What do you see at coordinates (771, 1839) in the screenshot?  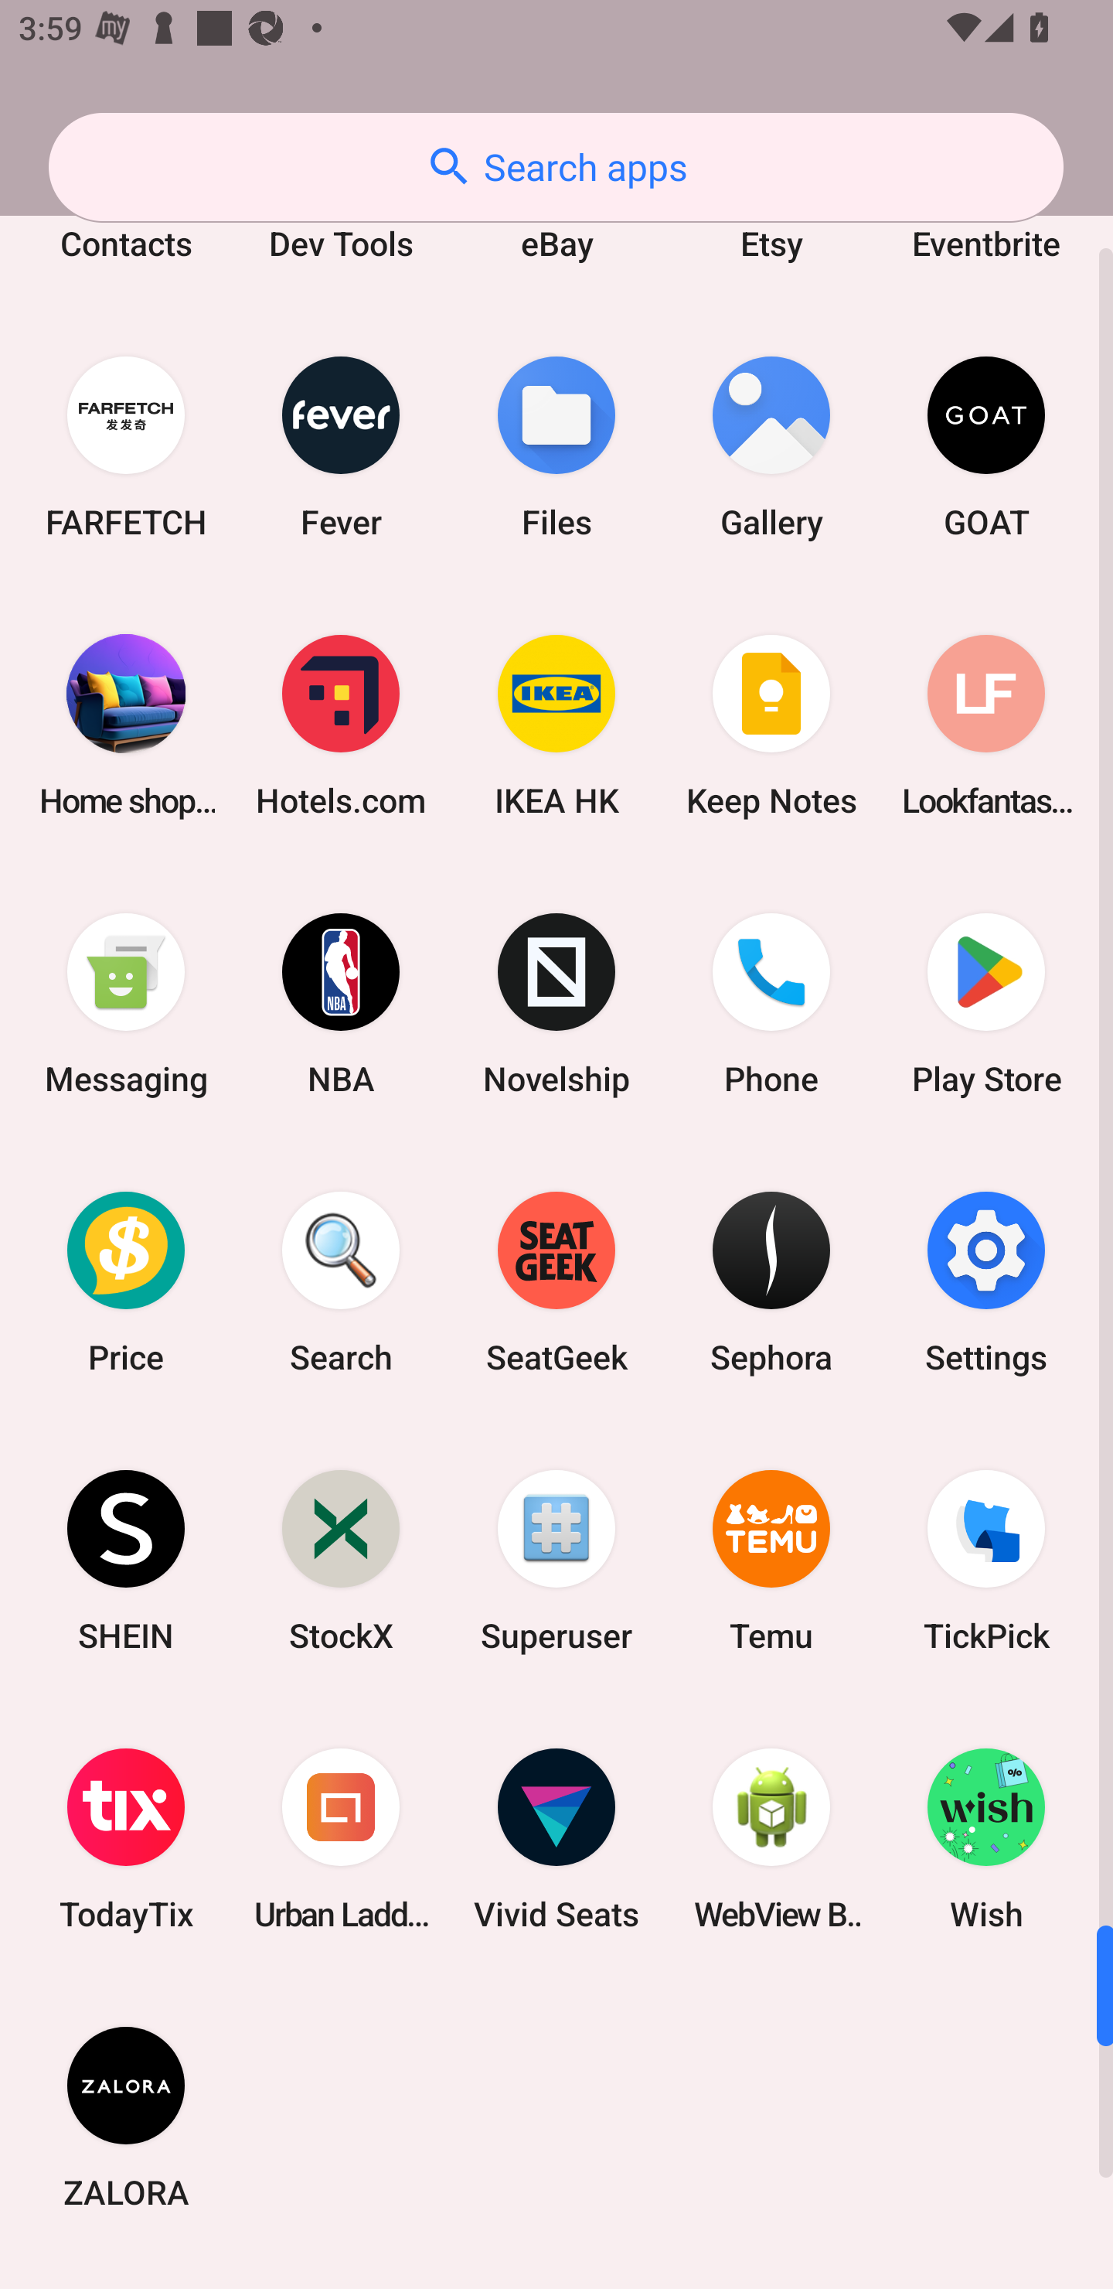 I see `WebView Browser Tester` at bounding box center [771, 1839].